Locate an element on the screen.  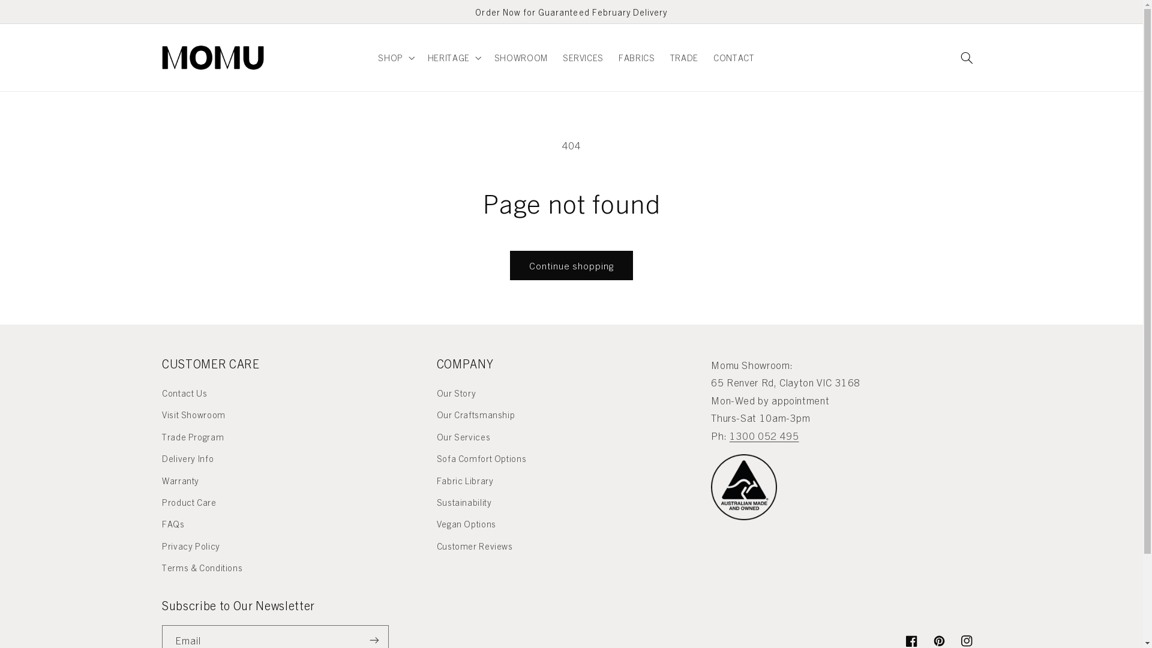
Contact Us is located at coordinates (185, 395).